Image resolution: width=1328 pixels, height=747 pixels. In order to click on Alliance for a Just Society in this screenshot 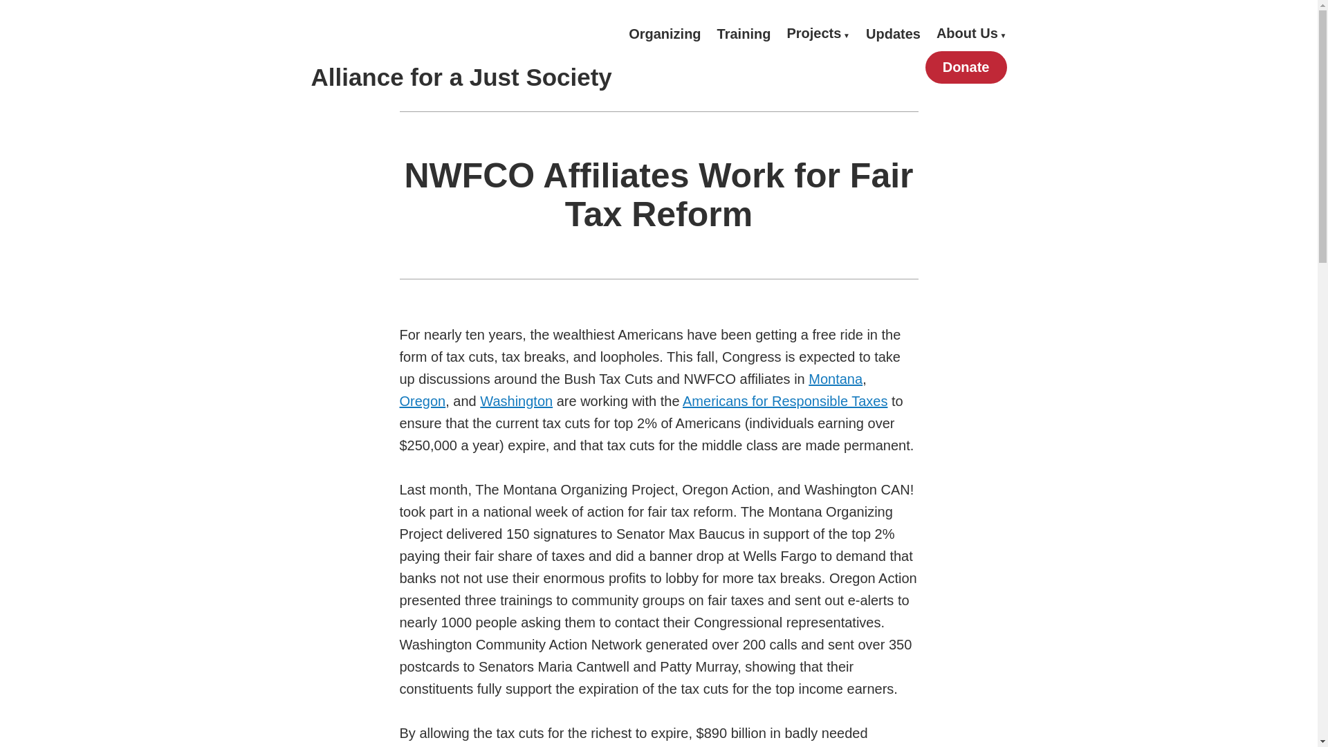, I will do `click(461, 76)`.